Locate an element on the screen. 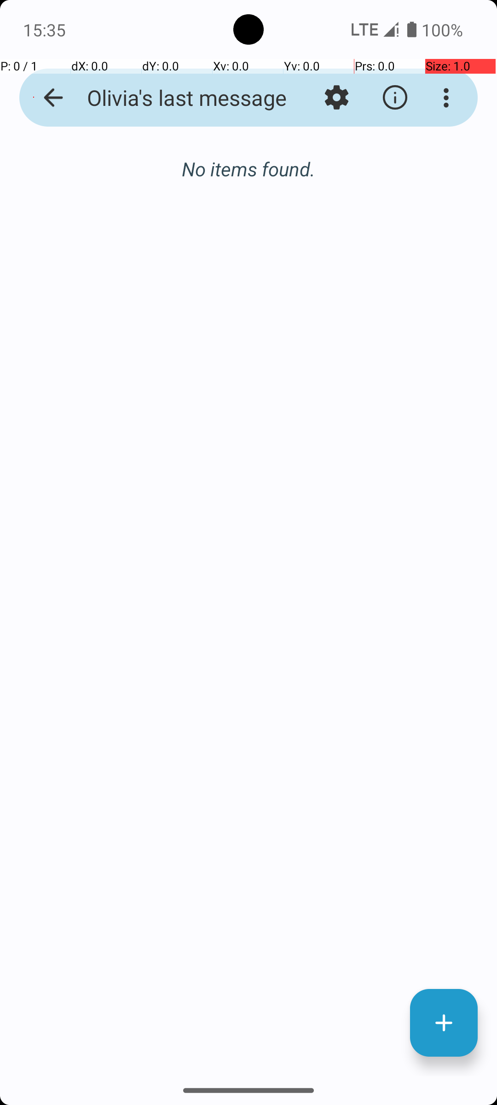 Image resolution: width=497 pixels, height=1105 pixels. Olivia Mohamed is located at coordinates (287, 168).